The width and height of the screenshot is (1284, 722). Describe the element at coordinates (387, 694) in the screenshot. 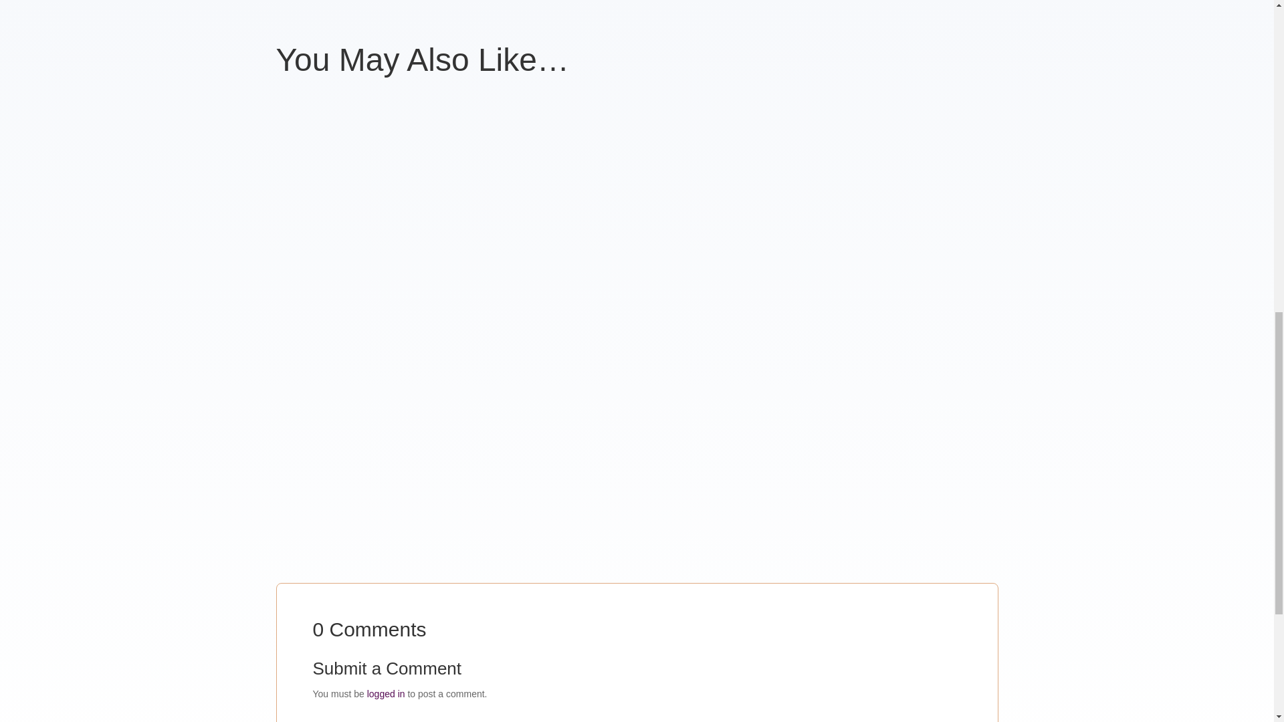

I see `logged in` at that location.